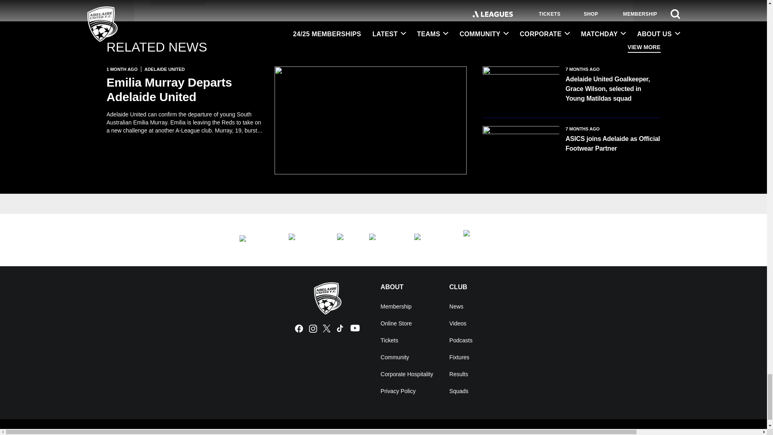 The height and width of the screenshot is (435, 773). Describe the element at coordinates (255, 240) in the screenshot. I see `Flinders University` at that location.